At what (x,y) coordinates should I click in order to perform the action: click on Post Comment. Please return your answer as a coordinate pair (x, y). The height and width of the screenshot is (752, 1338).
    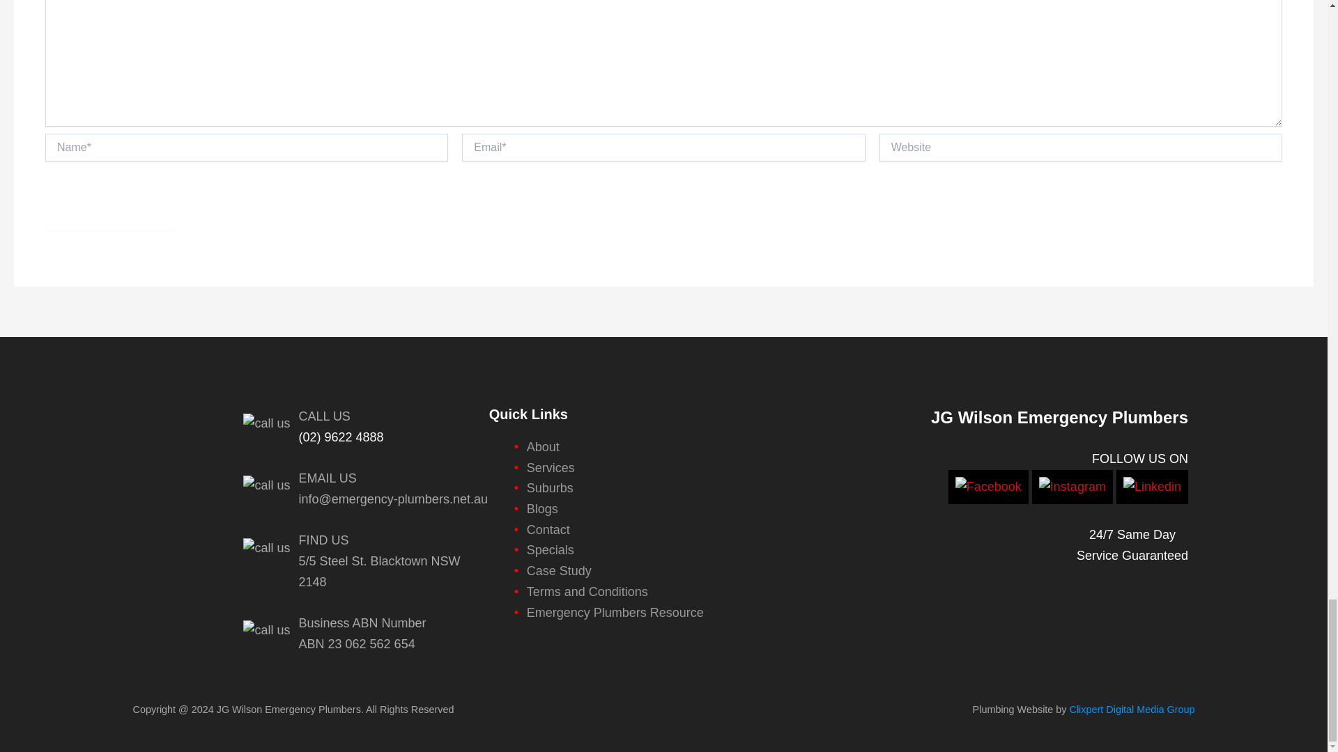
    Looking at the image, I should click on (110, 210).